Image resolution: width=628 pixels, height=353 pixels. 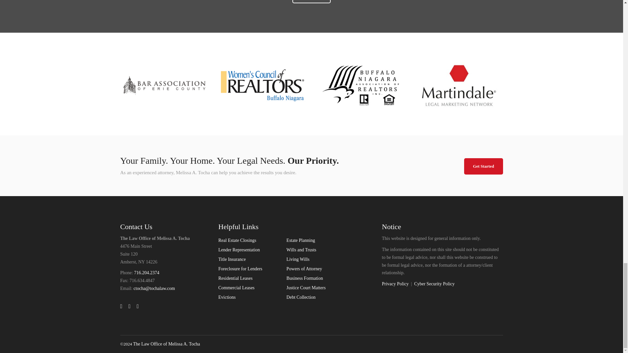 I want to click on Legal services for establishing Wills and Trusts, so click(x=301, y=250).